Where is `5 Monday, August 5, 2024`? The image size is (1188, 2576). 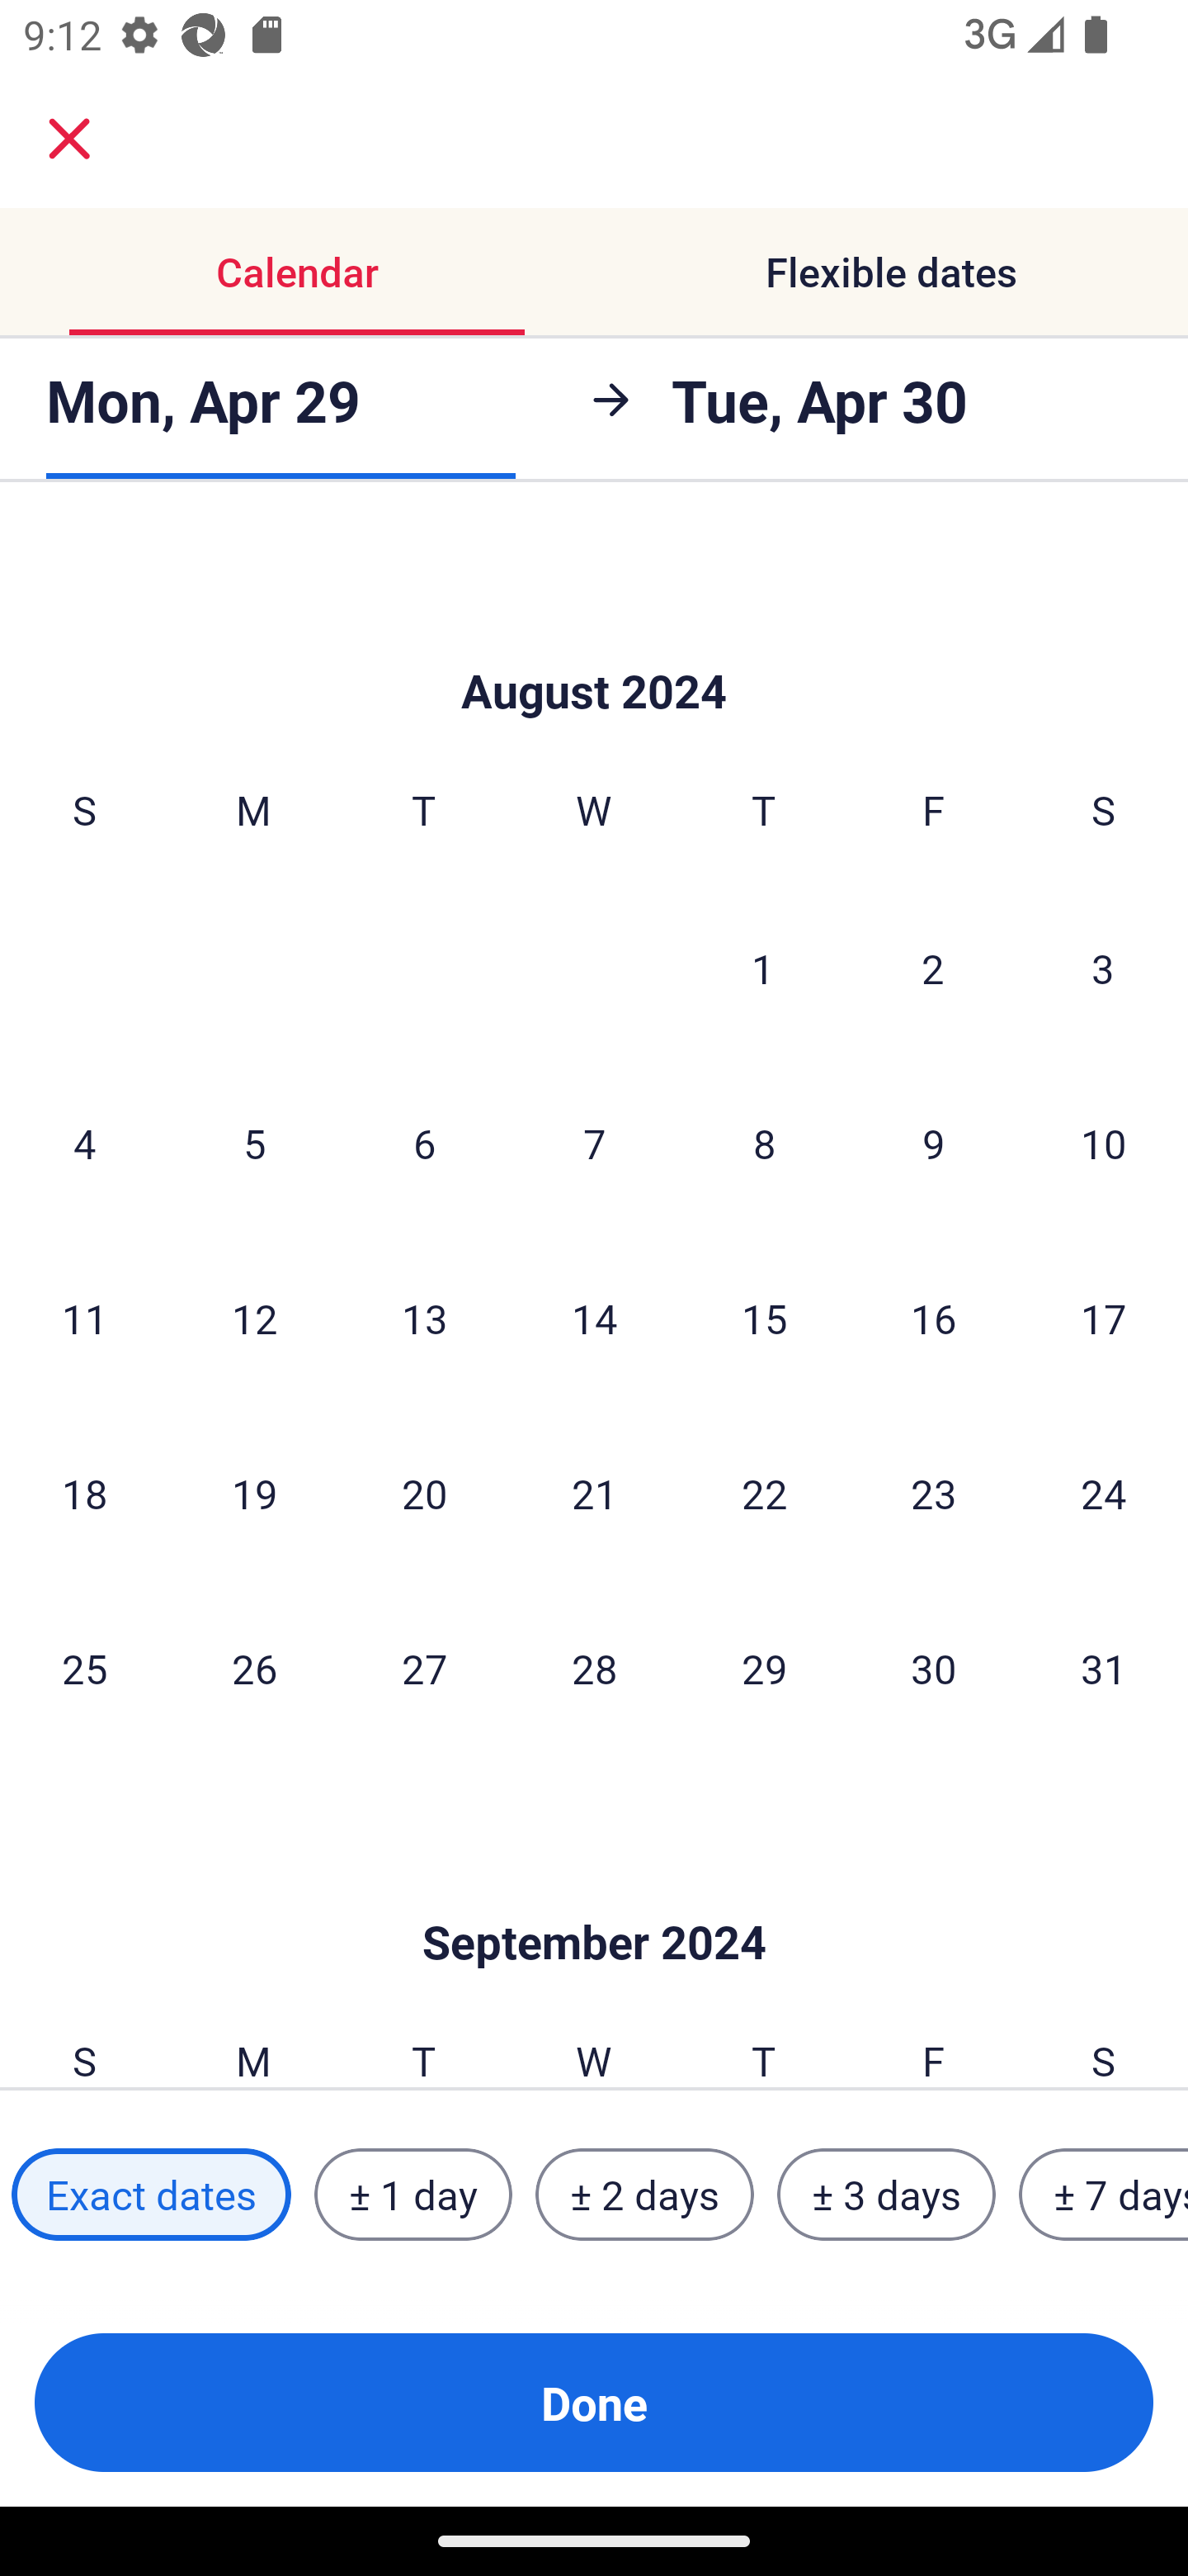 5 Monday, August 5, 2024 is located at coordinates (254, 1144).